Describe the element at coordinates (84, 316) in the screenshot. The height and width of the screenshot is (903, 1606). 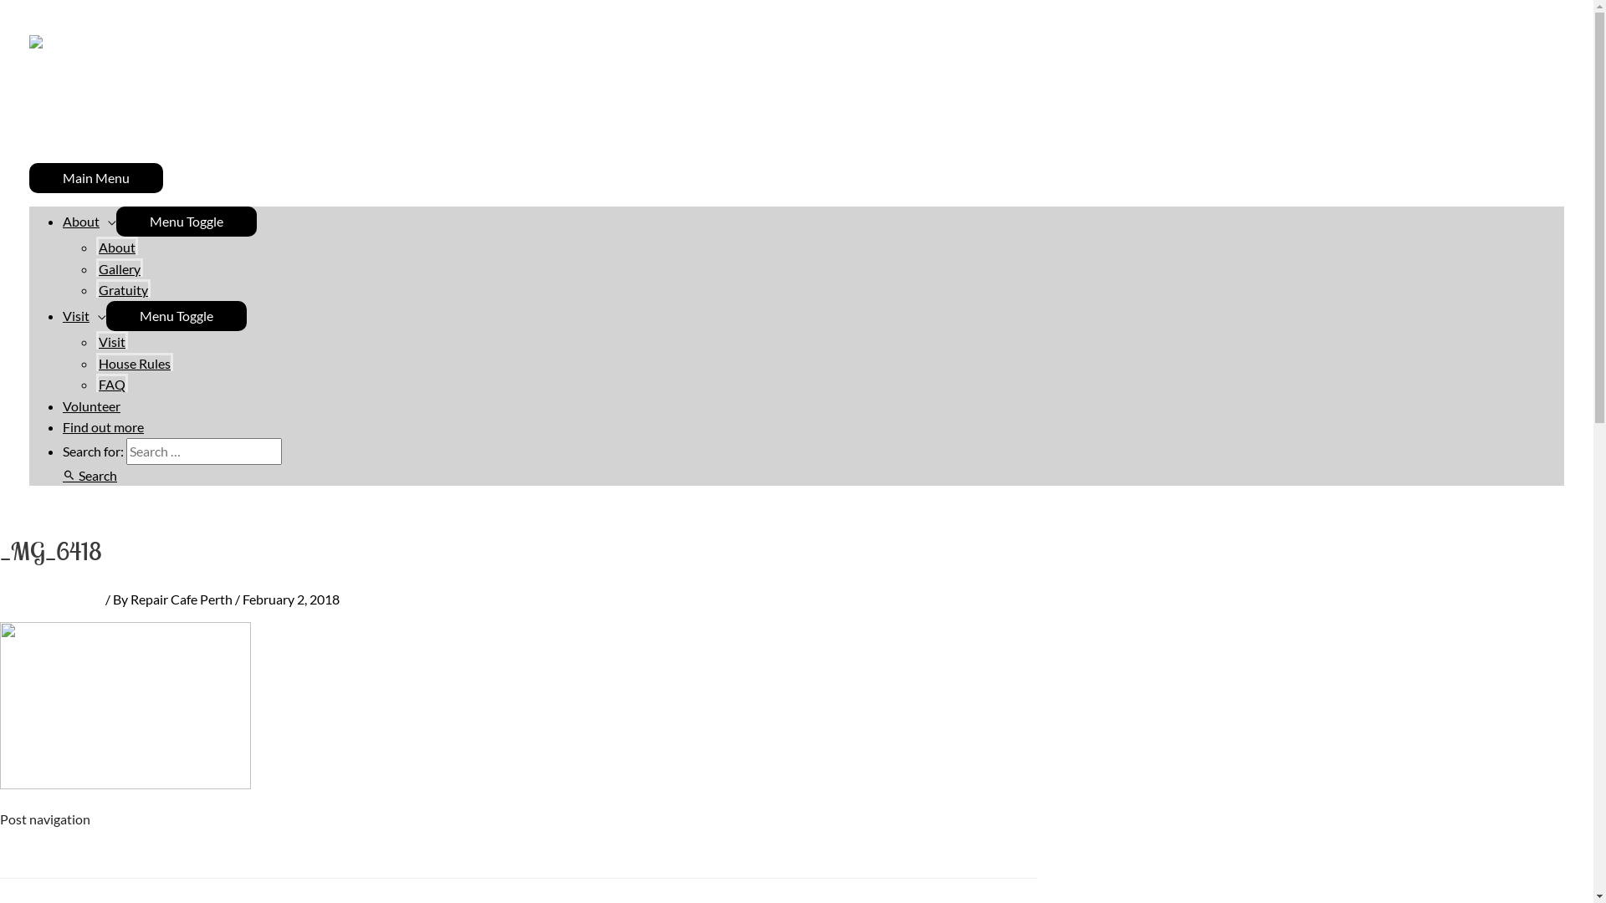
I see `Visit` at that location.